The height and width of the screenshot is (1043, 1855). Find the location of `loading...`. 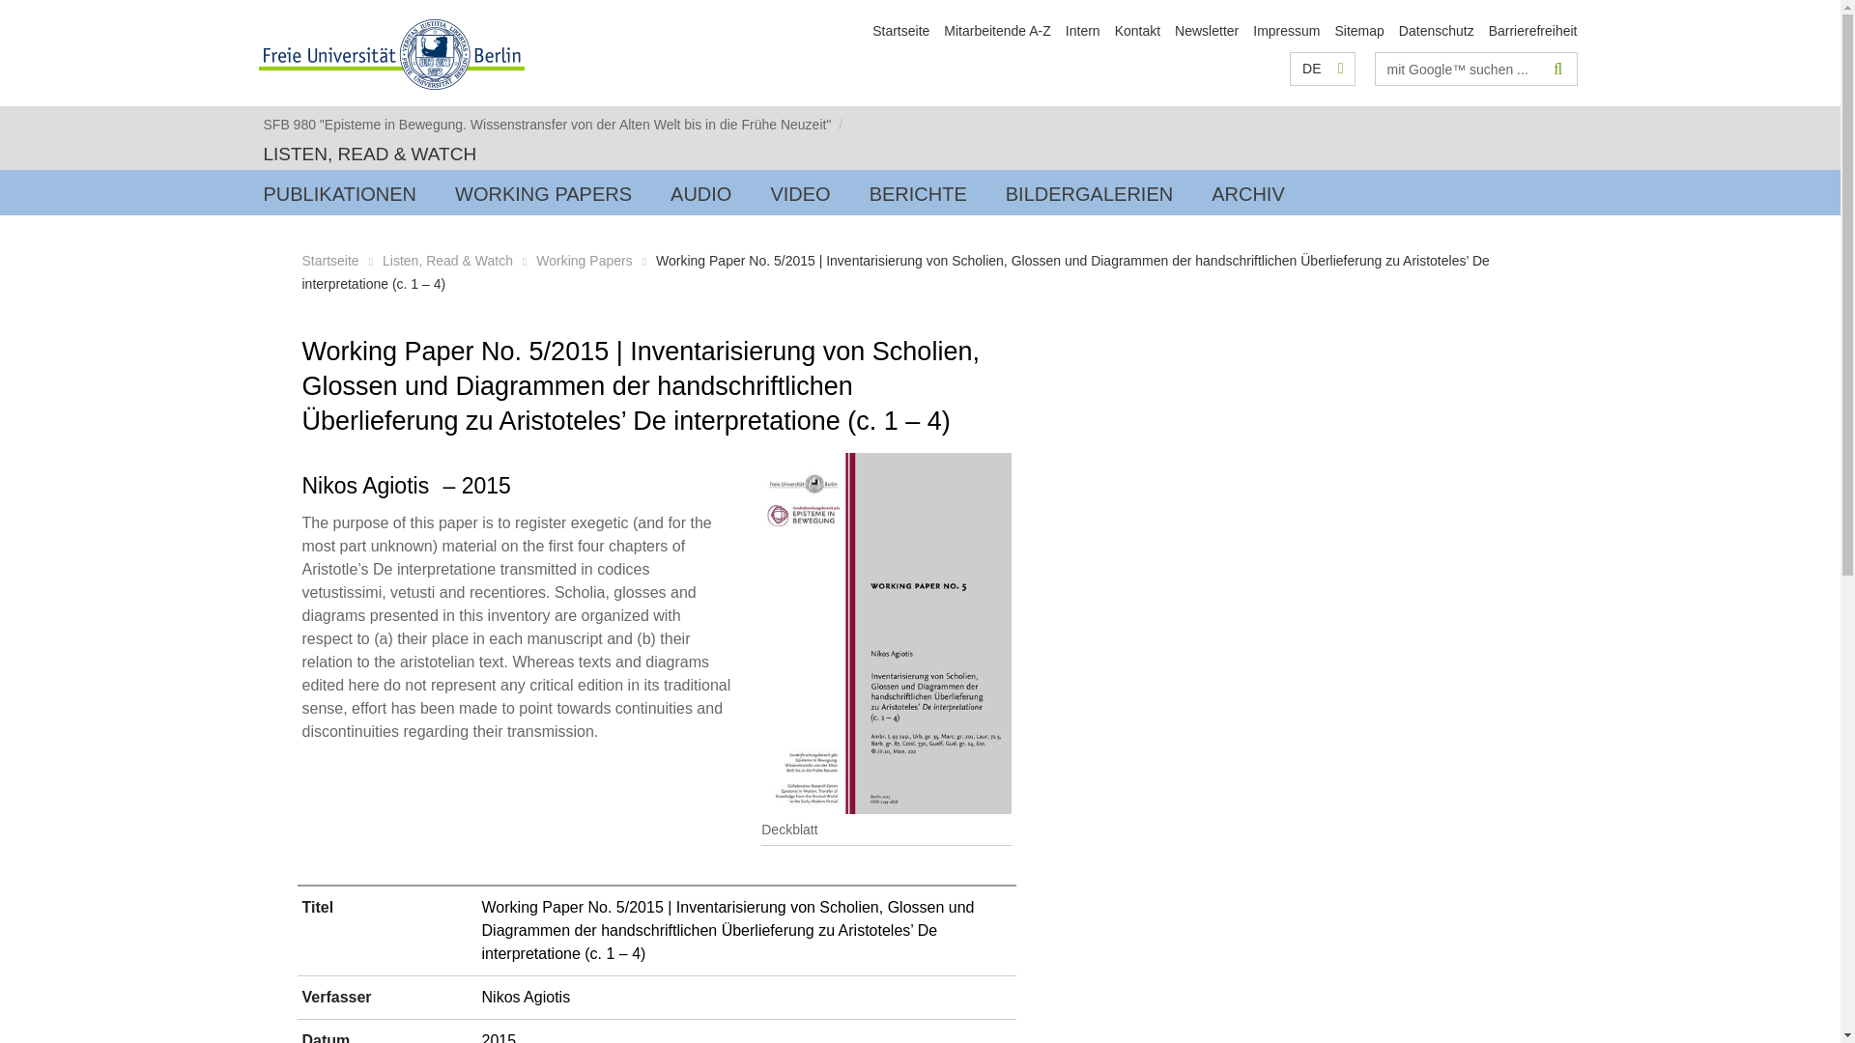

loading... is located at coordinates (339, 192).